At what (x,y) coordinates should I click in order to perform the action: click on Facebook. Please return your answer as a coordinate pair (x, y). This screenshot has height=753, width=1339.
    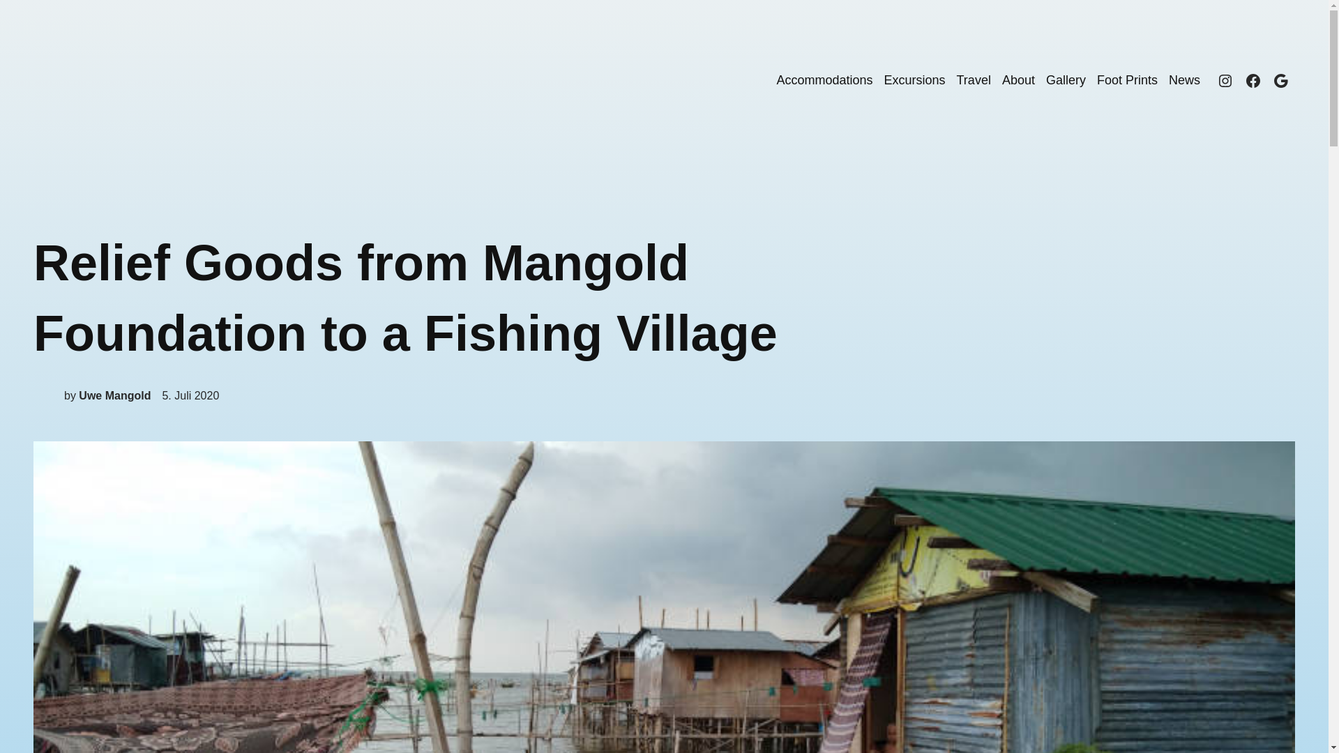
    Looking at the image, I should click on (1253, 81).